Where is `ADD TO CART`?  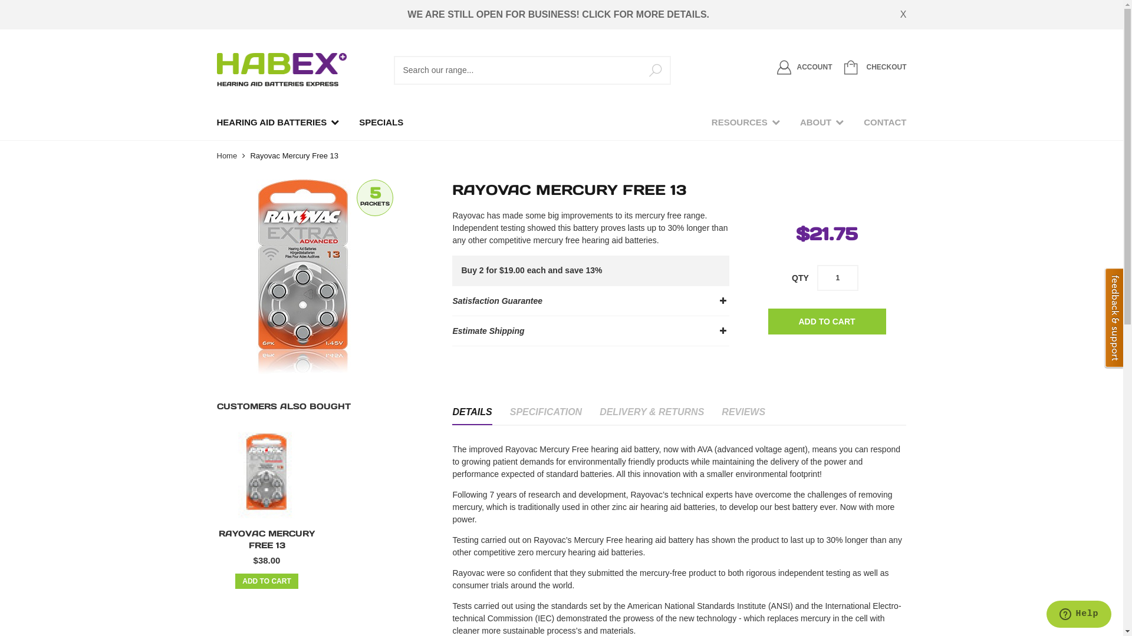 ADD TO CART is located at coordinates (827, 322).